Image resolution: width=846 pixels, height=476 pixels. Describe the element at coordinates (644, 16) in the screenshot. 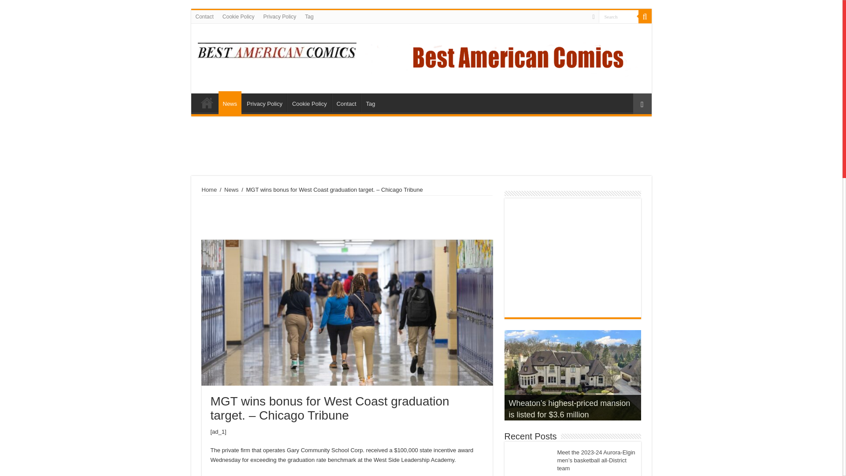

I see `Search` at that location.